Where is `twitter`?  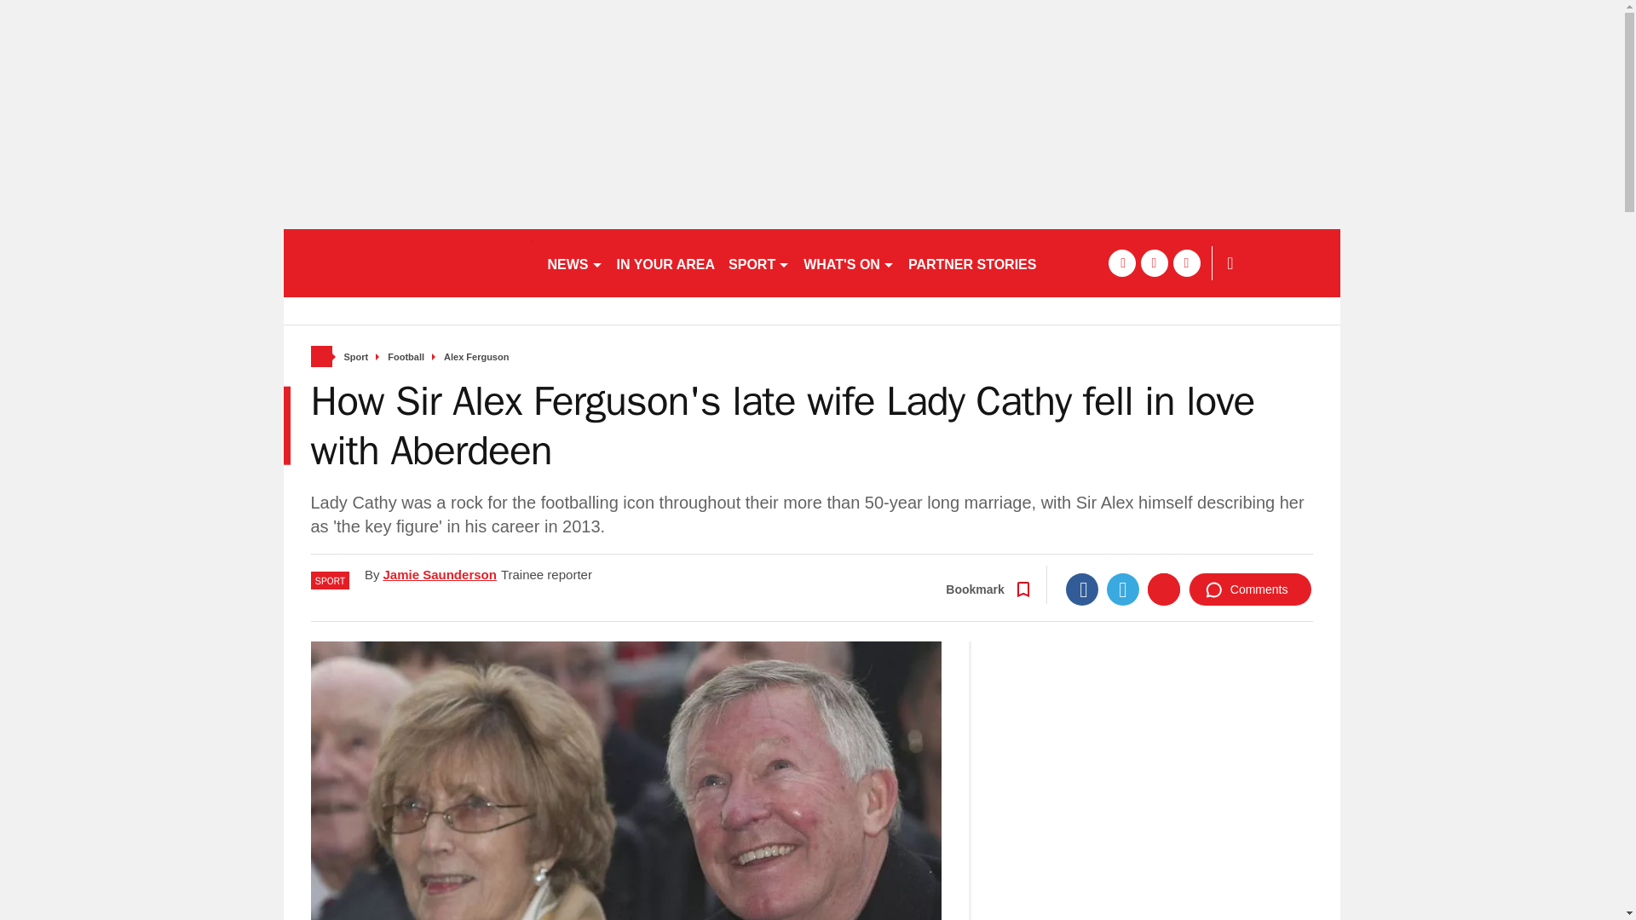 twitter is located at coordinates (1154, 262).